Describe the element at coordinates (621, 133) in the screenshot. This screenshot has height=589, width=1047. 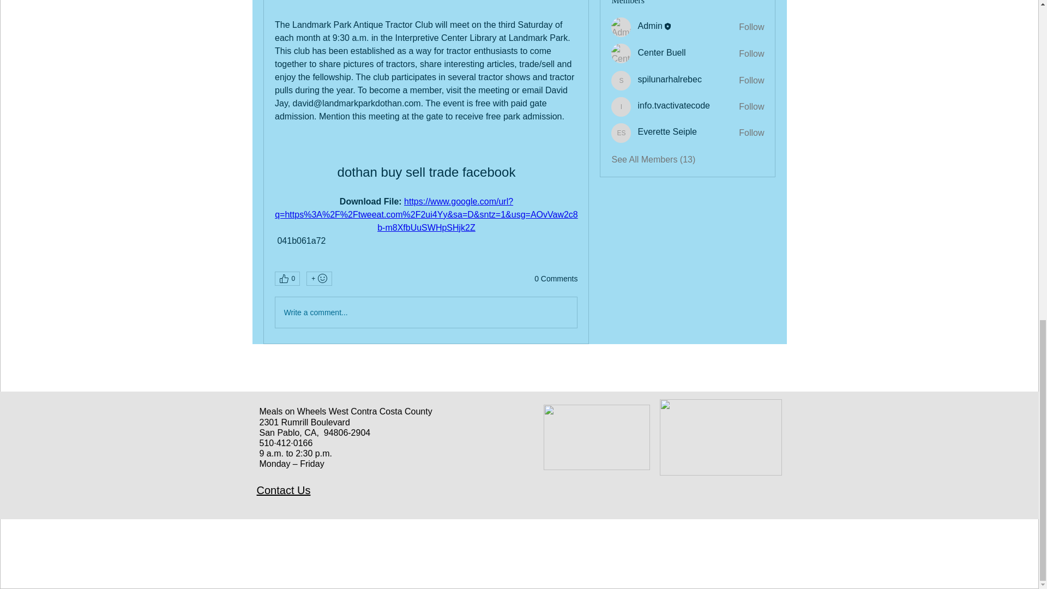
I see `Everette Seiple` at that location.